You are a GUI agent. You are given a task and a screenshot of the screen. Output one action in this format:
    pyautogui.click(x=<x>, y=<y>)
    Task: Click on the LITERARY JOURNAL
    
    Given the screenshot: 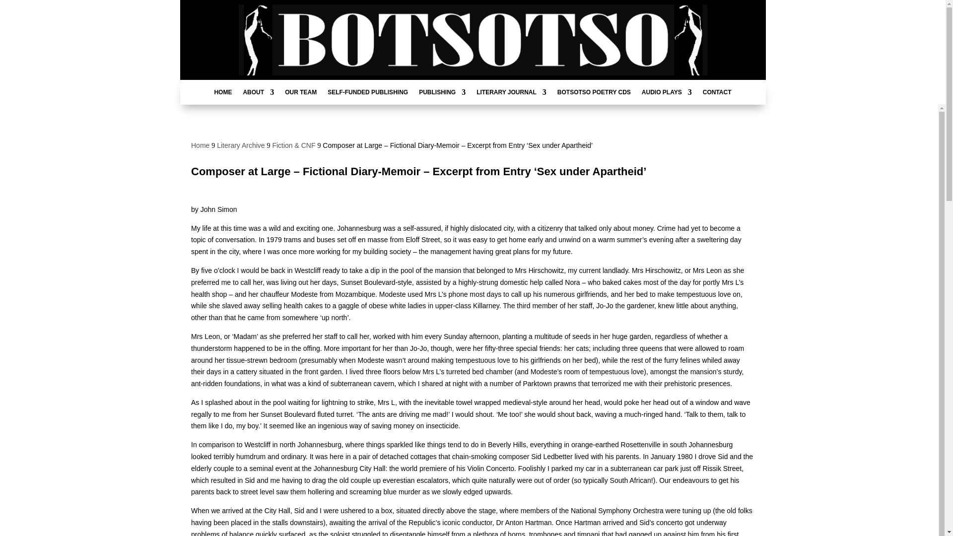 What is the action you would take?
    pyautogui.click(x=511, y=94)
    